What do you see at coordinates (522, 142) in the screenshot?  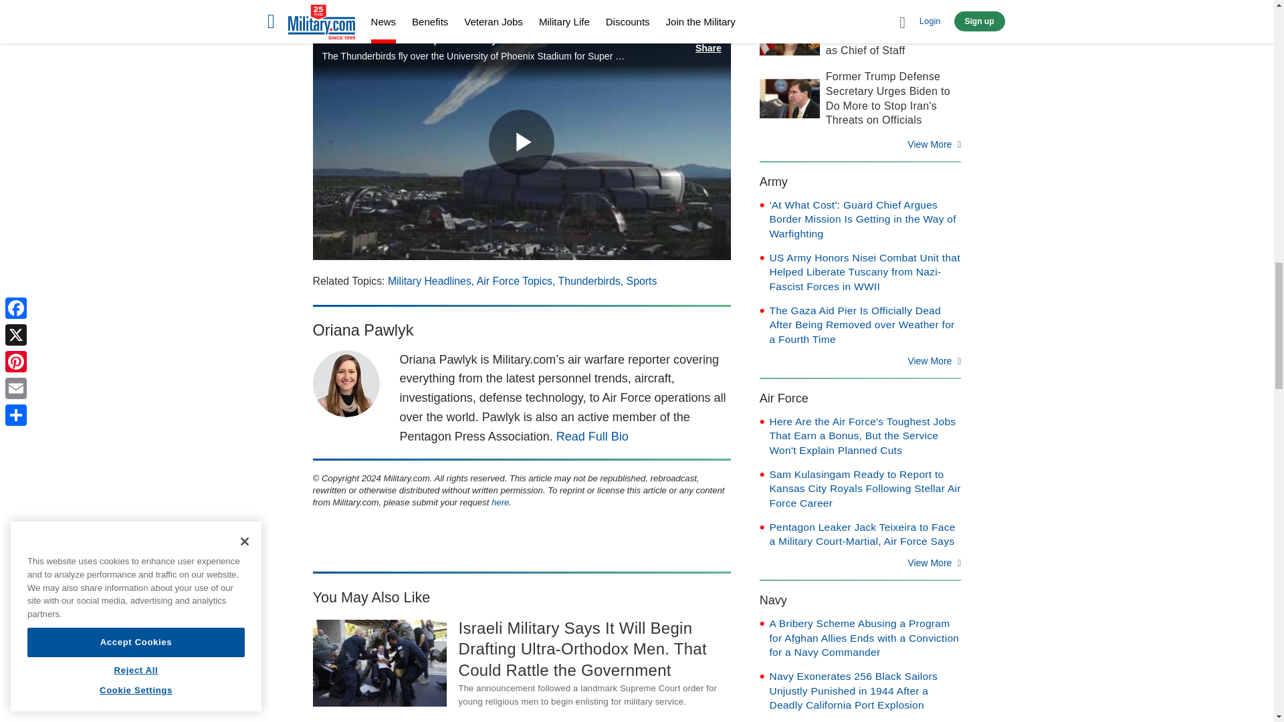 I see `Play Video` at bounding box center [522, 142].